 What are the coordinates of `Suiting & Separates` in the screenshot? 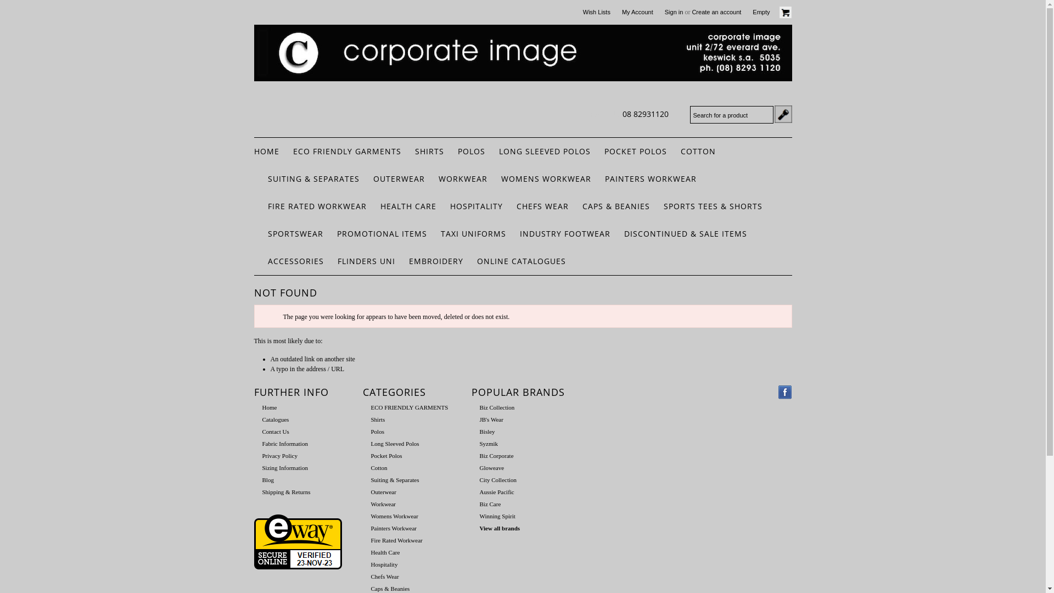 It's located at (395, 480).